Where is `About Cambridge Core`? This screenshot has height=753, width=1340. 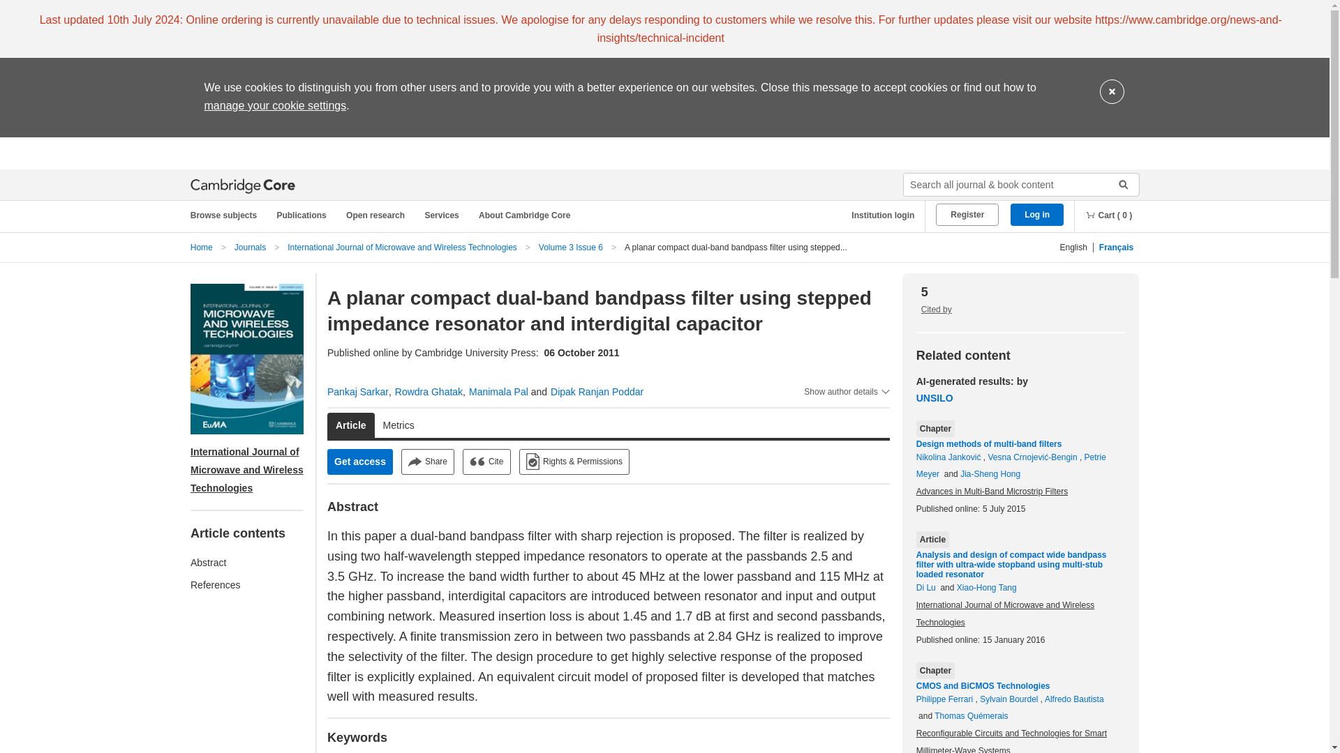 About Cambridge Core is located at coordinates (527, 215).